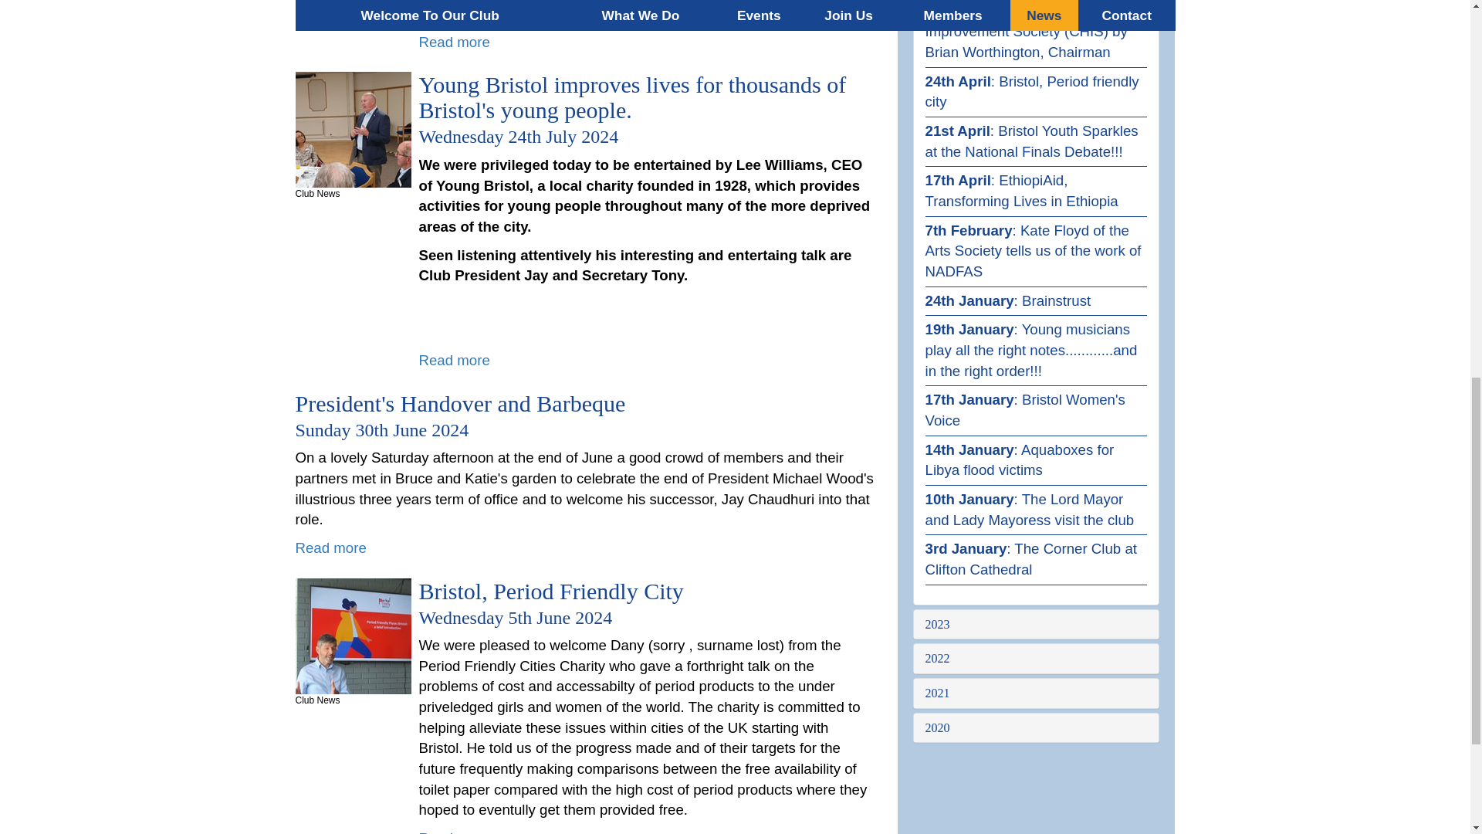  What do you see at coordinates (330, 548) in the screenshot?
I see `Read more` at bounding box center [330, 548].